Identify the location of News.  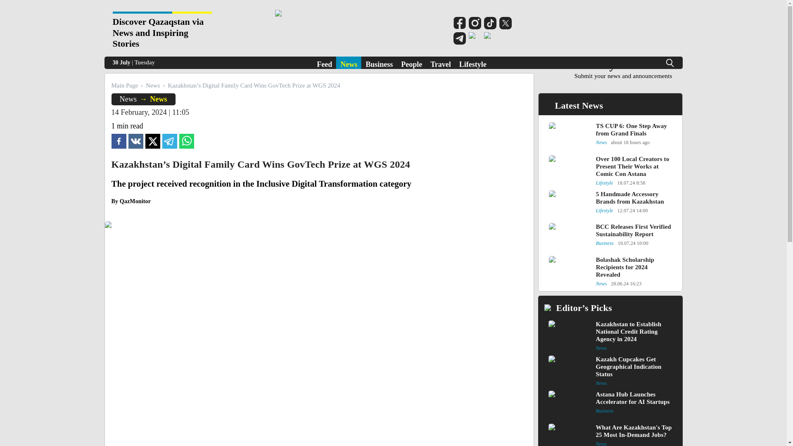
(349, 63).